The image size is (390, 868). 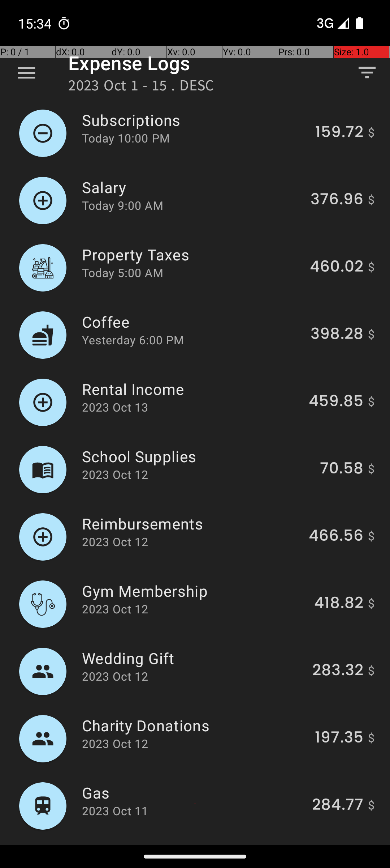 I want to click on 376.96, so click(x=337, y=200).